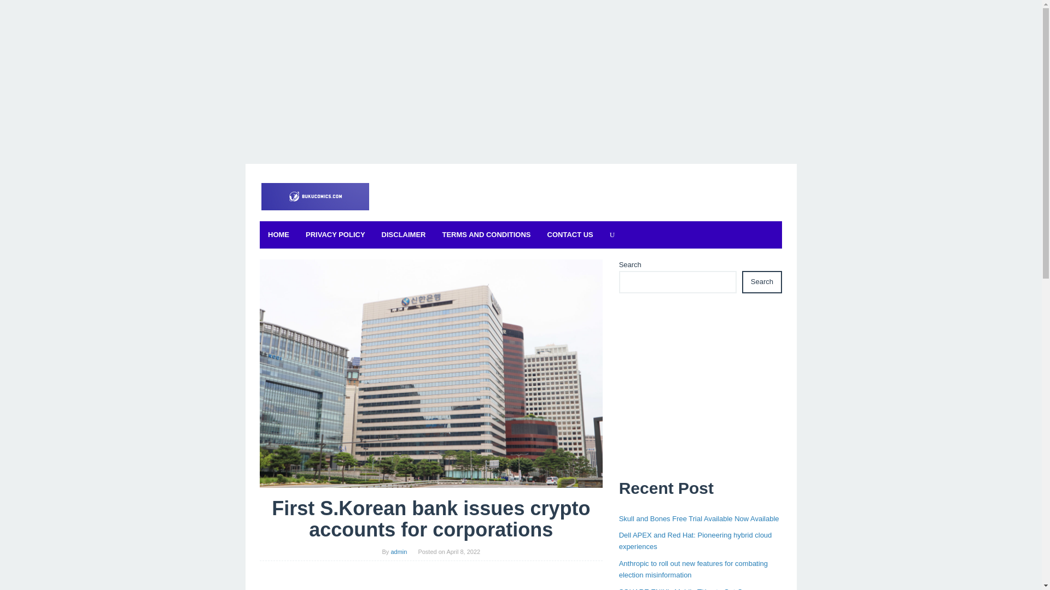  Describe the element at coordinates (314, 196) in the screenshot. I see `Blog` at that location.